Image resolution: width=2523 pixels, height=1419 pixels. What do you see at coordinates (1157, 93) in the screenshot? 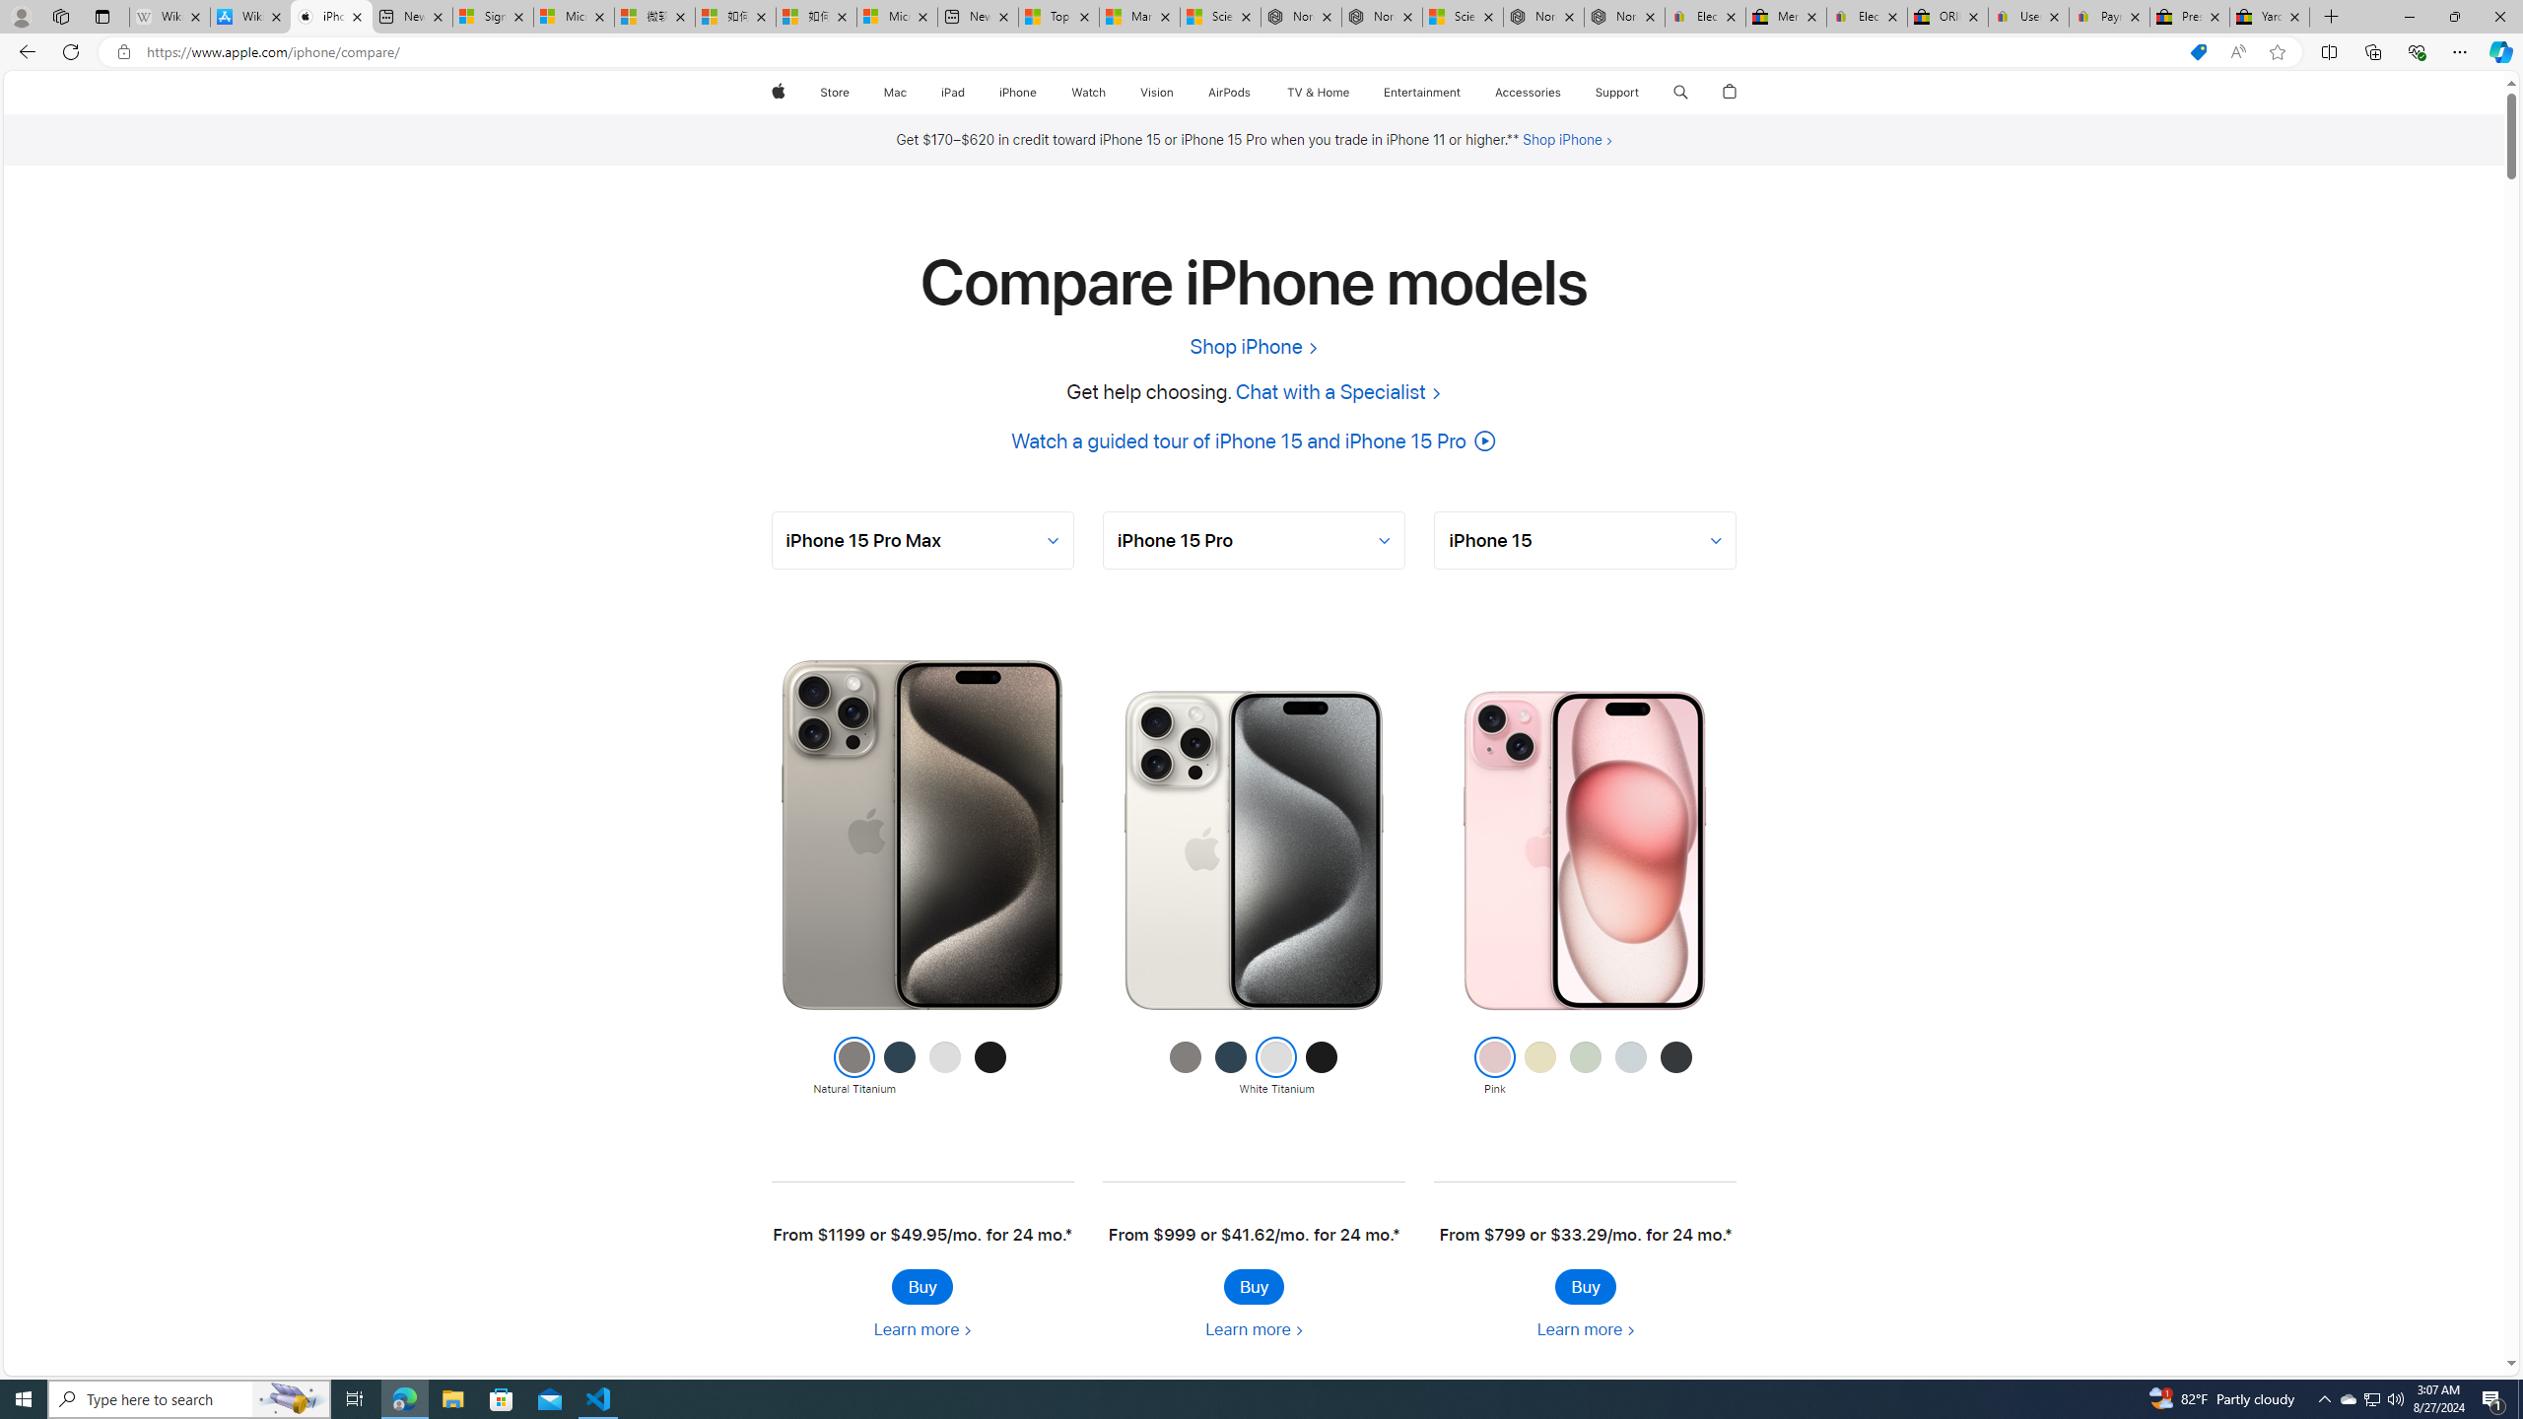
I see `Vision` at bounding box center [1157, 93].